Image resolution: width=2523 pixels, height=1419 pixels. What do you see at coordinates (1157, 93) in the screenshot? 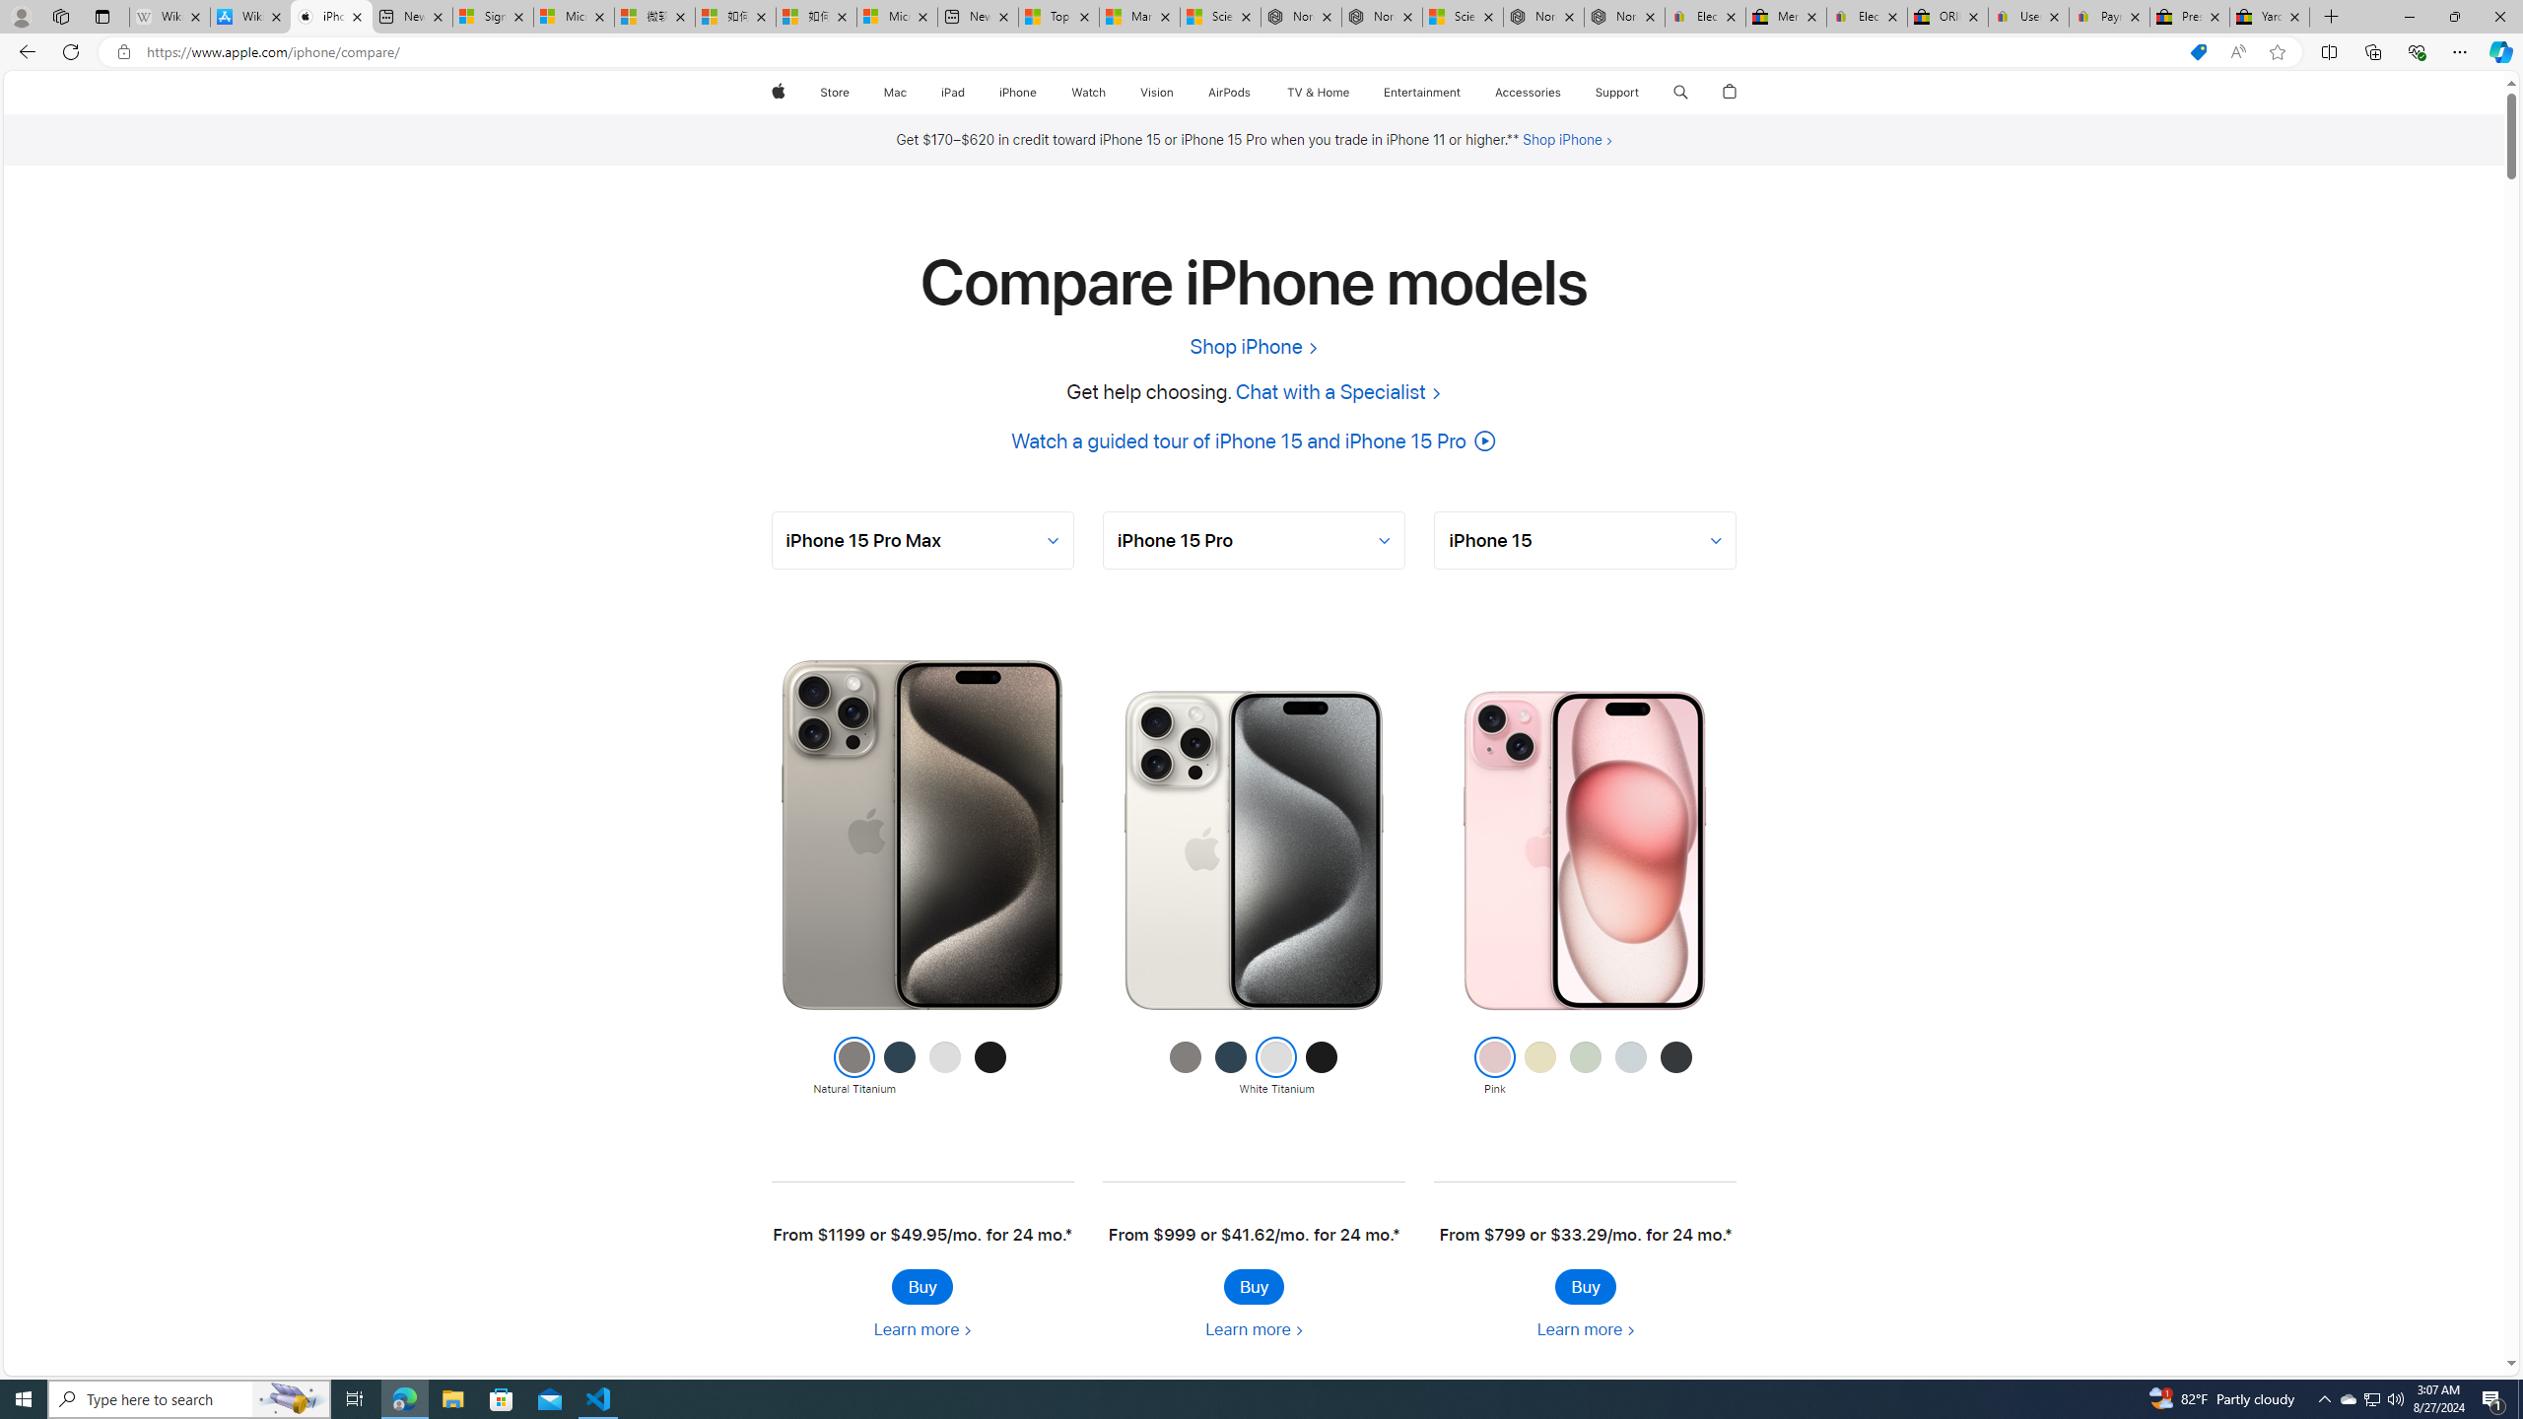
I see `Vision` at bounding box center [1157, 93].